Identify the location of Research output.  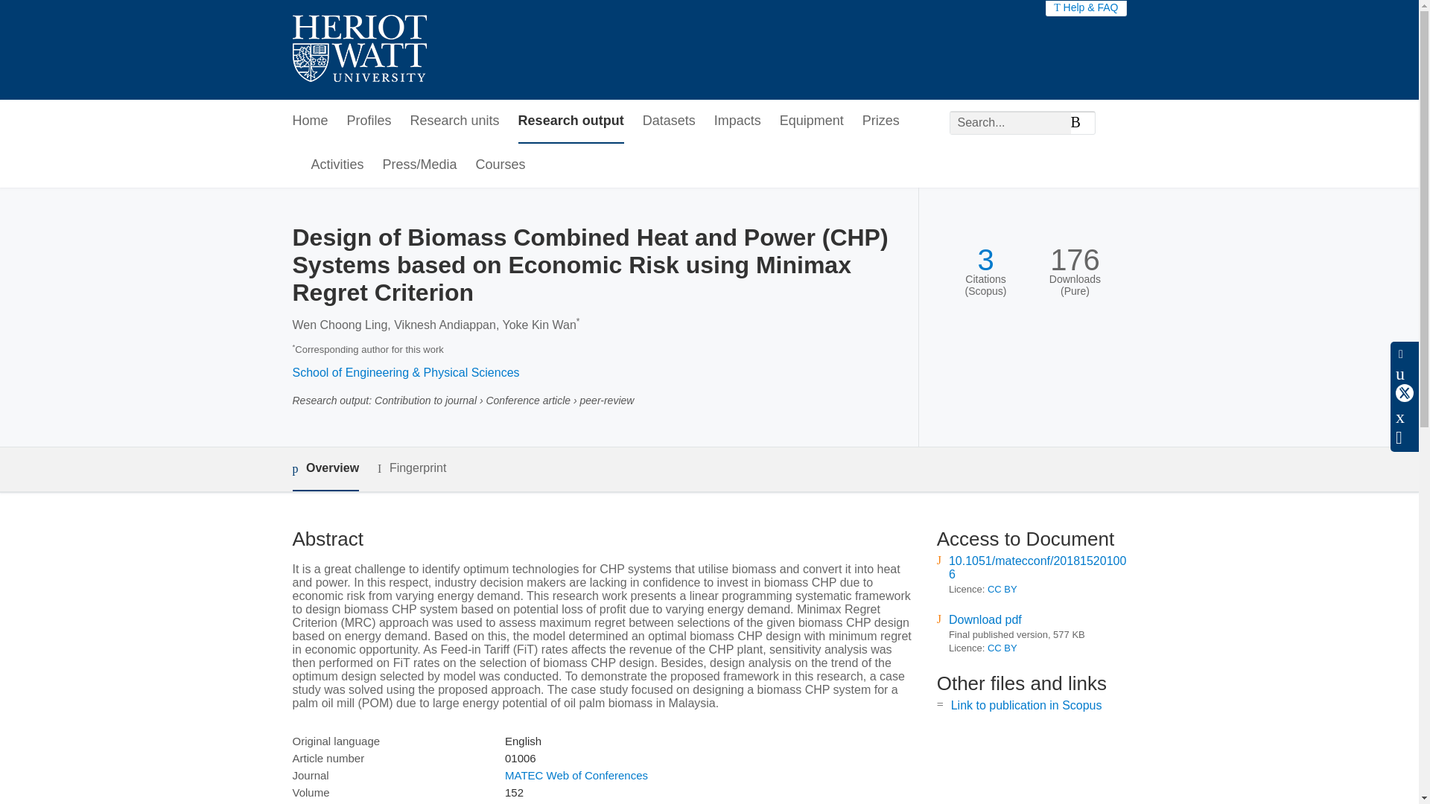
(571, 121).